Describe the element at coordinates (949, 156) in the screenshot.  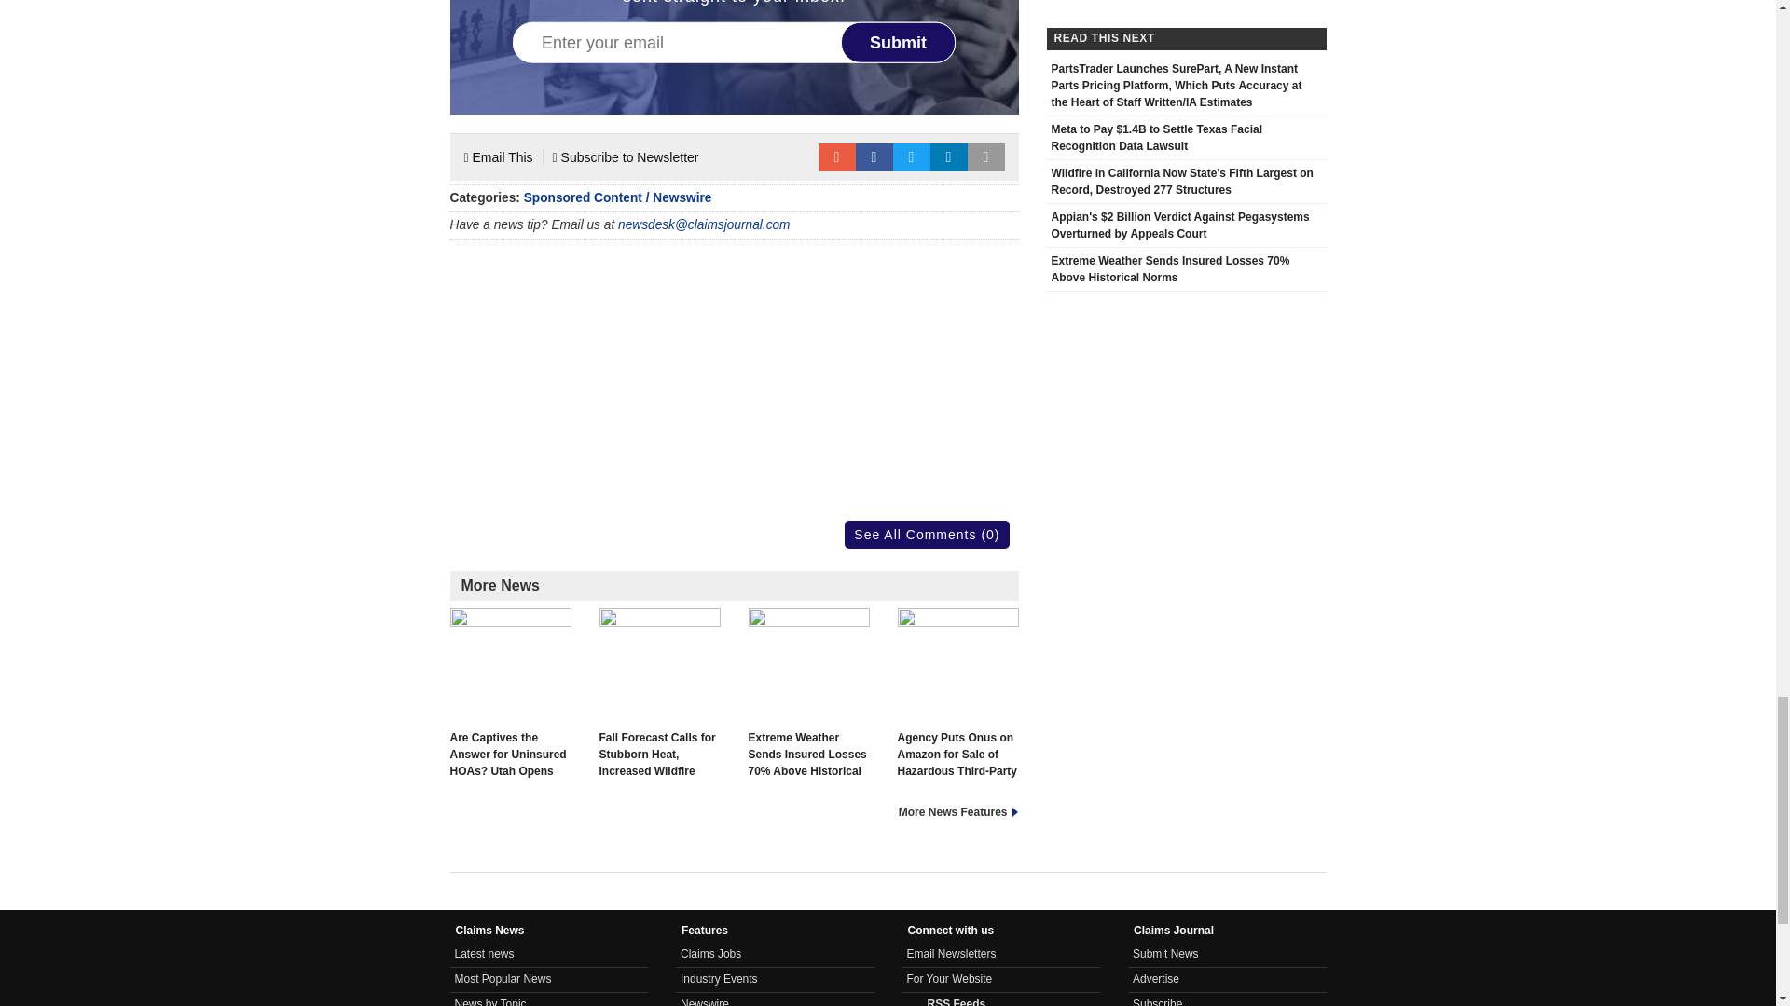
I see `Share on LinkedIn.` at that location.